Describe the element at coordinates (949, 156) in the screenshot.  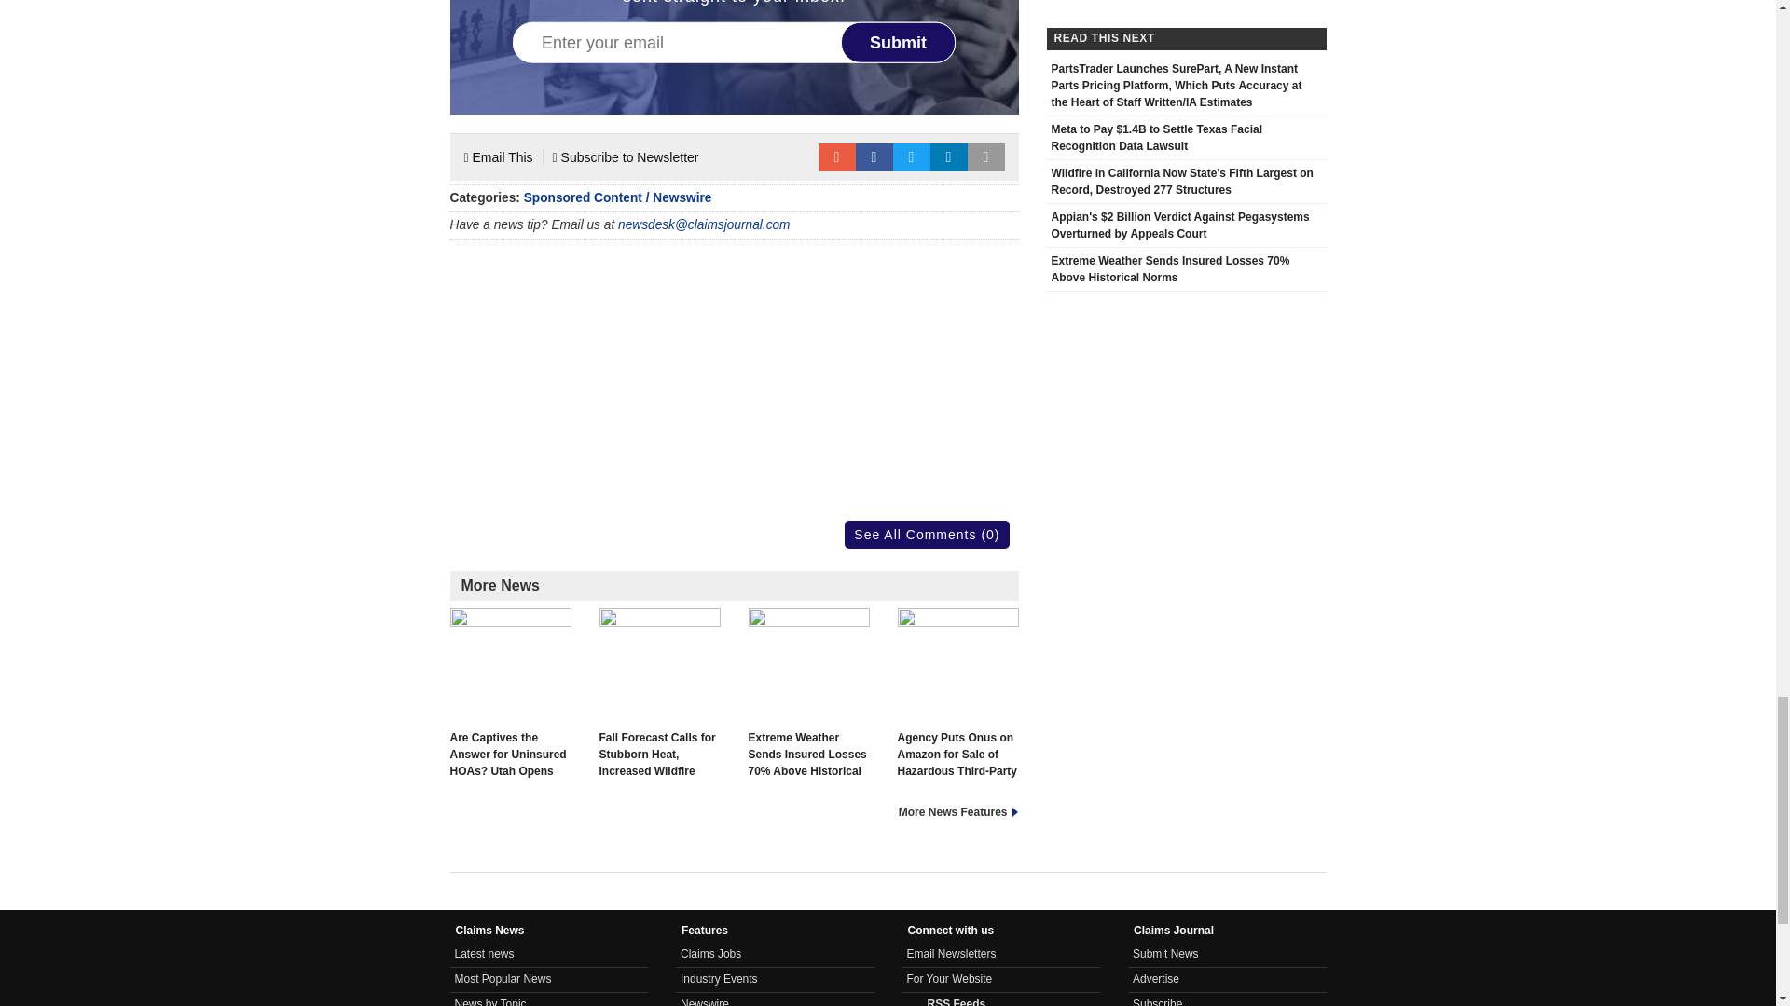
I see `Share on LinkedIn.` at that location.